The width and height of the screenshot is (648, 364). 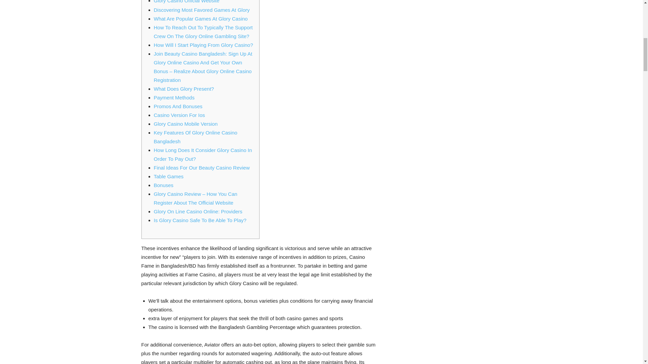 I want to click on Promos And Bonuses, so click(x=178, y=106).